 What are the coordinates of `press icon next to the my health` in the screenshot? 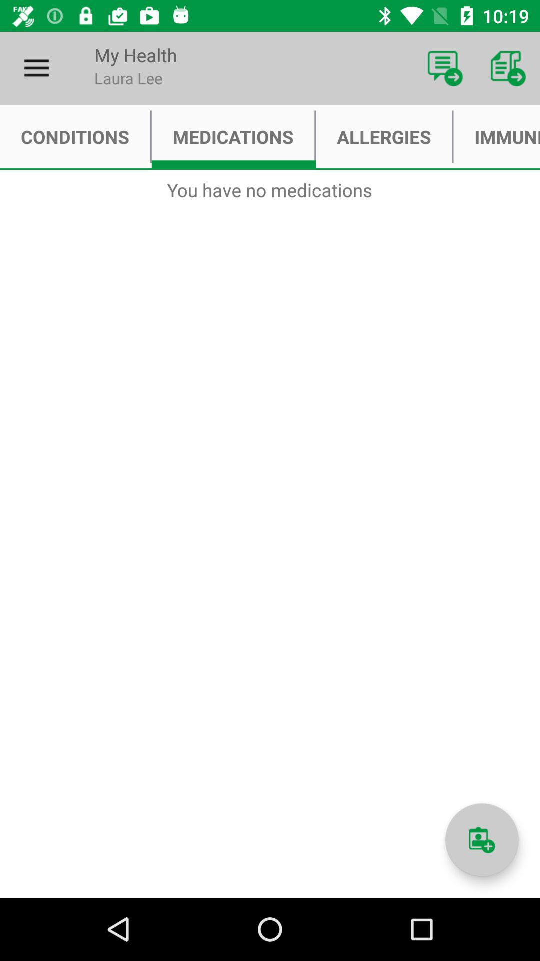 It's located at (445, 68).